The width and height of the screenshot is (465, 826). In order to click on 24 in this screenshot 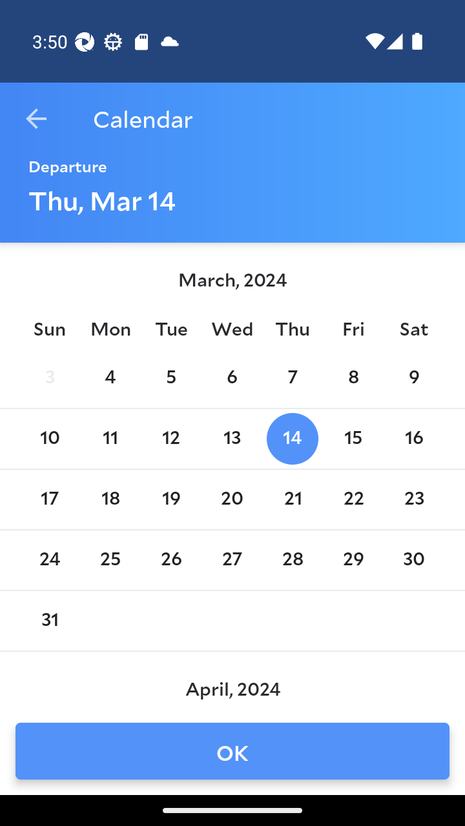, I will do `click(49, 560)`.